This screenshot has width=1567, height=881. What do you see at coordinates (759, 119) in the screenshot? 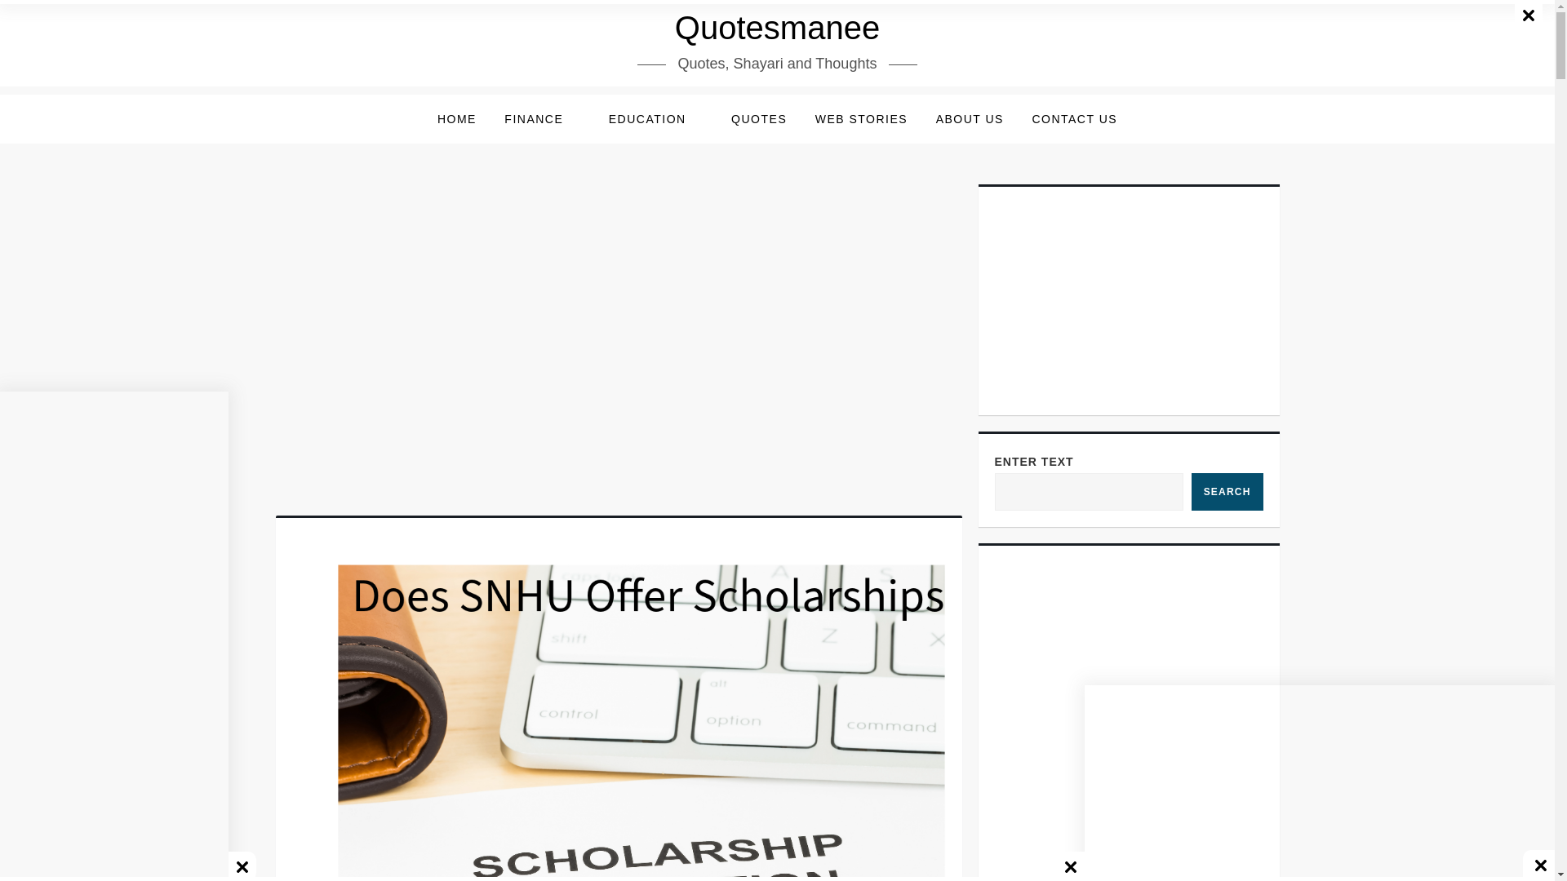
I see `QUOTES` at bounding box center [759, 119].